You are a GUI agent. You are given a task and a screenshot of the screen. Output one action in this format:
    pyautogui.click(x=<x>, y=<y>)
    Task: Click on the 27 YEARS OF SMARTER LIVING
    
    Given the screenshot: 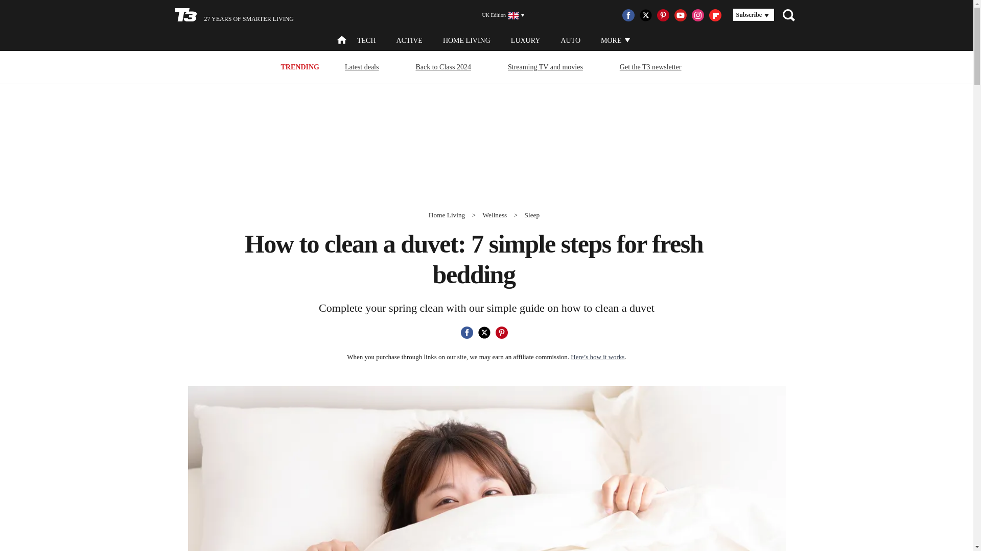 What is the action you would take?
    pyautogui.click(x=234, y=15)
    